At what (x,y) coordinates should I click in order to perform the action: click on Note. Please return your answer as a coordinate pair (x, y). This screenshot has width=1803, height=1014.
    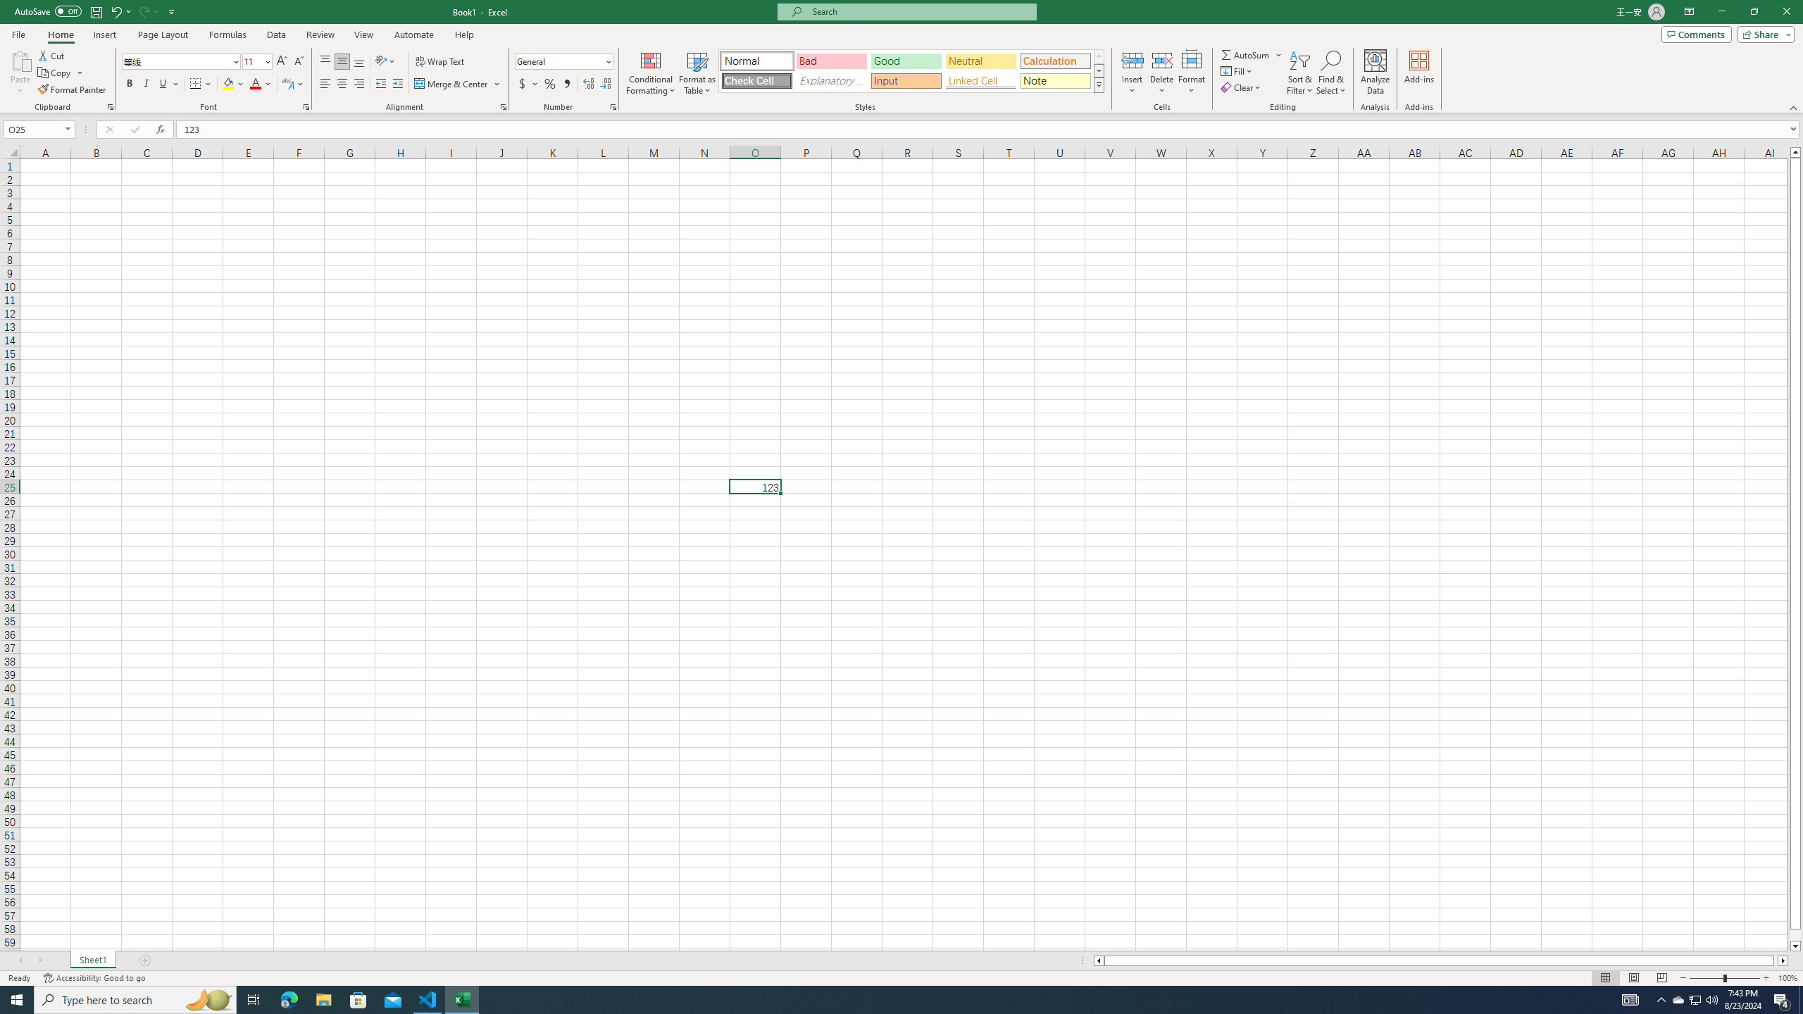
    Looking at the image, I should click on (1055, 80).